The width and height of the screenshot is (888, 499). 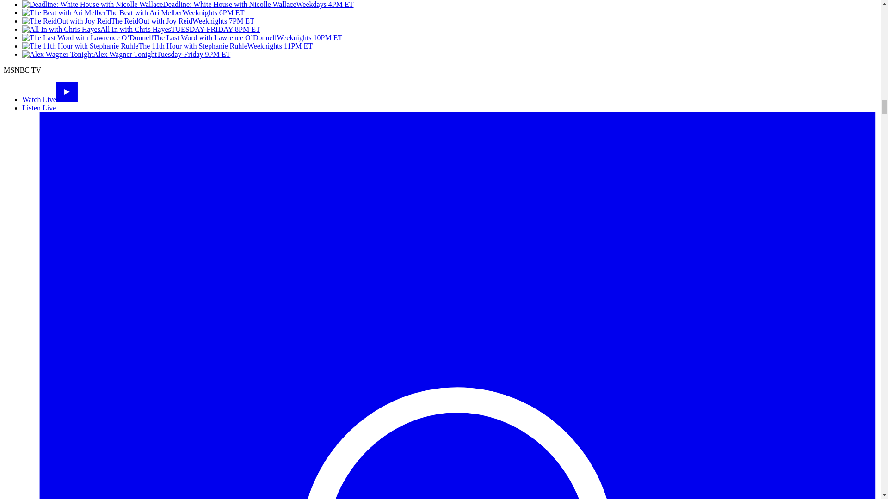 What do you see at coordinates (141, 30) in the screenshot?
I see `All In with Chris HayesTUESDAY-FRIDAY 8PM ET` at bounding box center [141, 30].